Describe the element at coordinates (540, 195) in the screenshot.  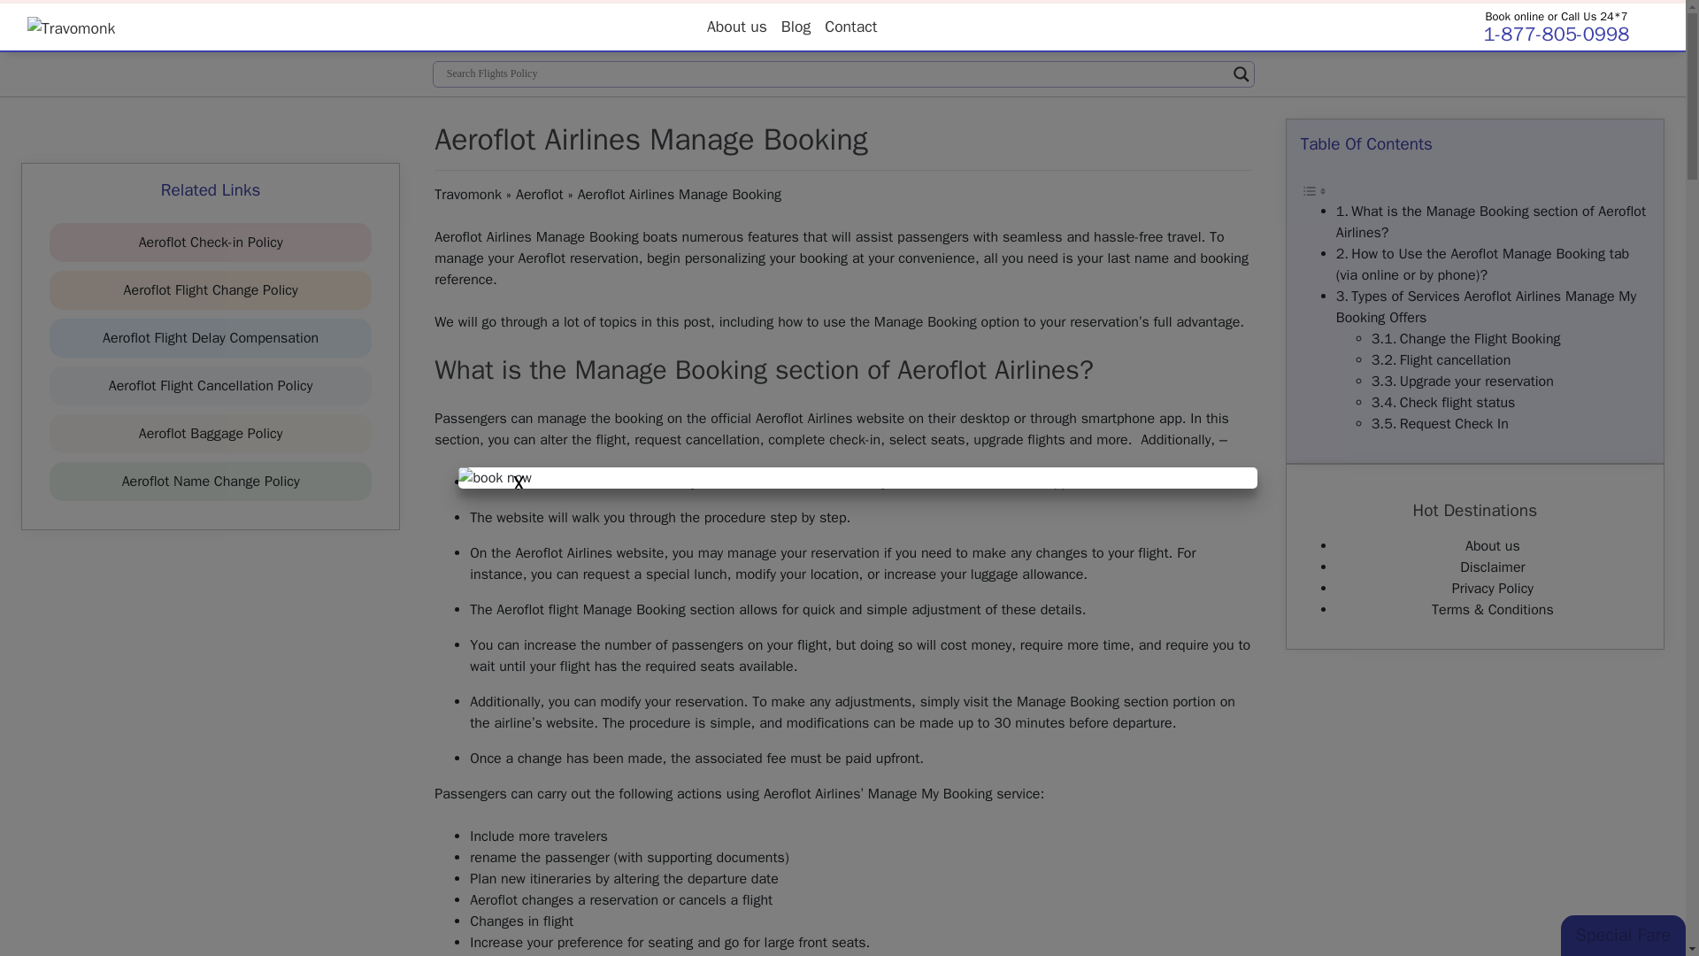
I see `Aeroflot` at that location.